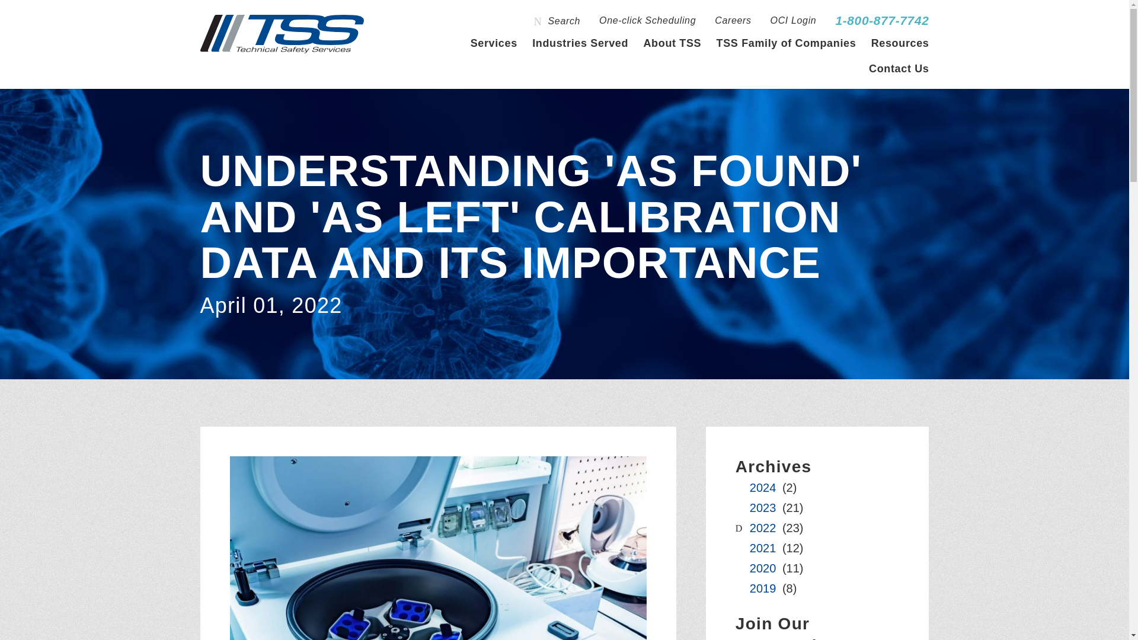 Image resolution: width=1138 pixels, height=640 pixels. What do you see at coordinates (580, 43) in the screenshot?
I see `Industries Served` at bounding box center [580, 43].